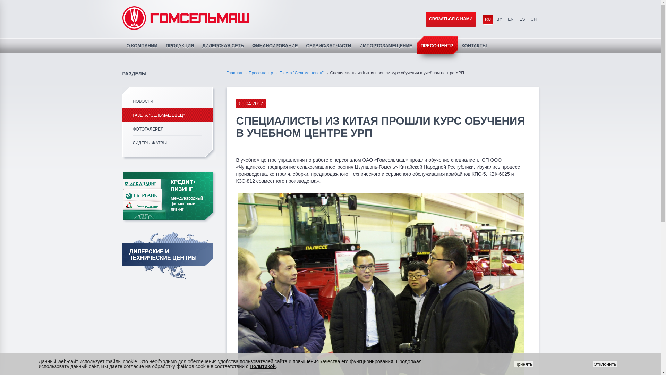 This screenshot has width=666, height=375. Describe the element at coordinates (488, 19) in the screenshot. I see `RU` at that location.